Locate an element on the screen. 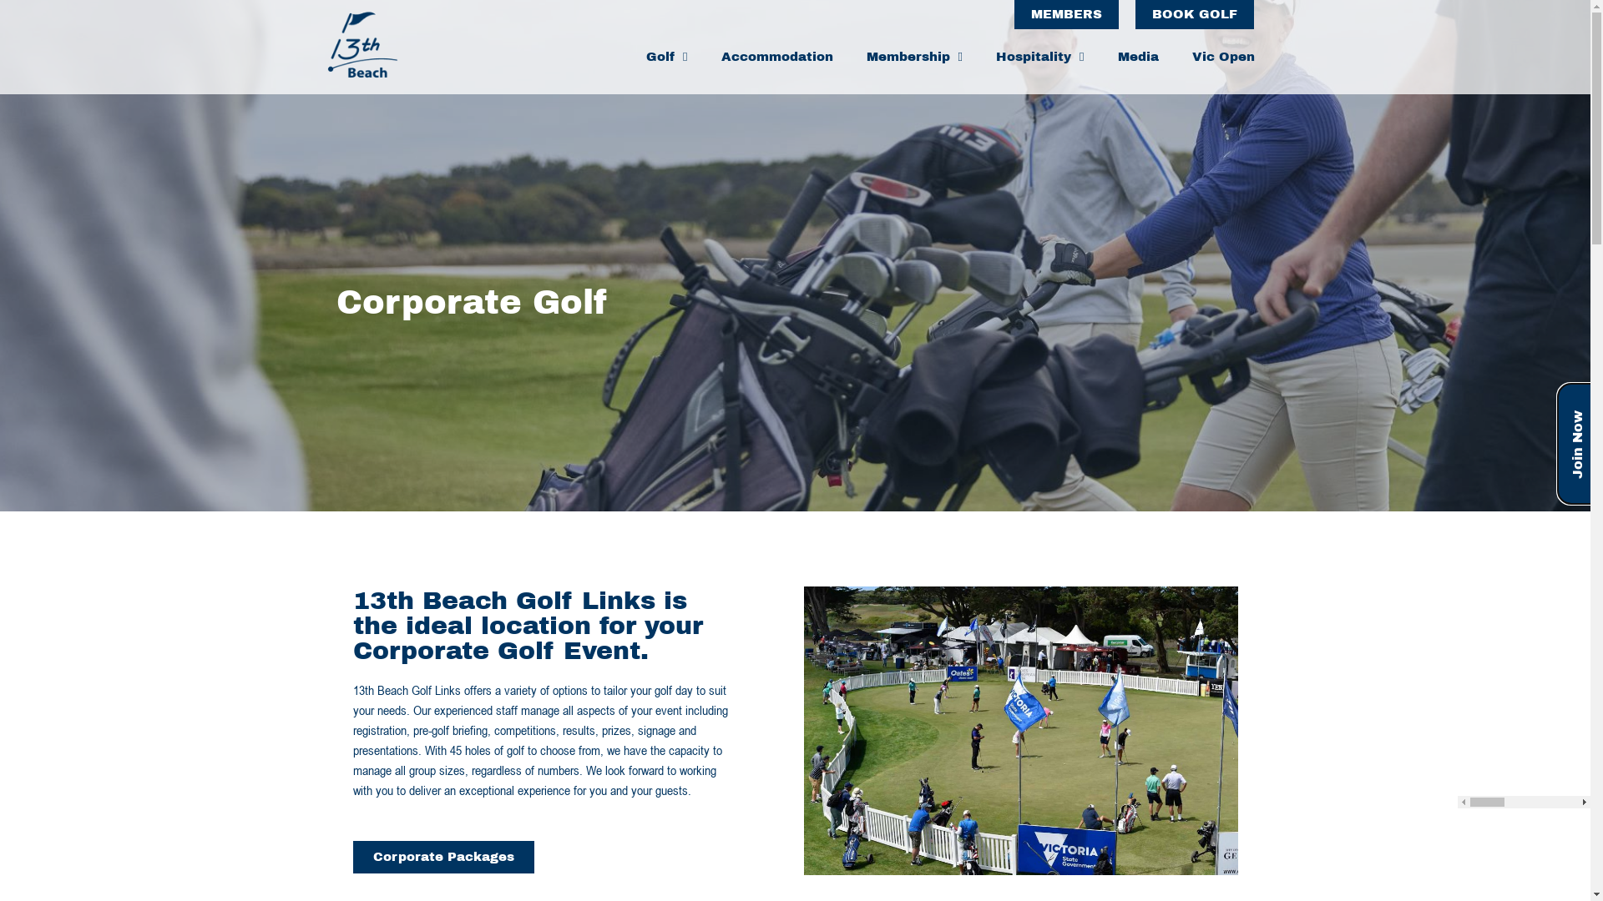  Golf is located at coordinates (666, 57).